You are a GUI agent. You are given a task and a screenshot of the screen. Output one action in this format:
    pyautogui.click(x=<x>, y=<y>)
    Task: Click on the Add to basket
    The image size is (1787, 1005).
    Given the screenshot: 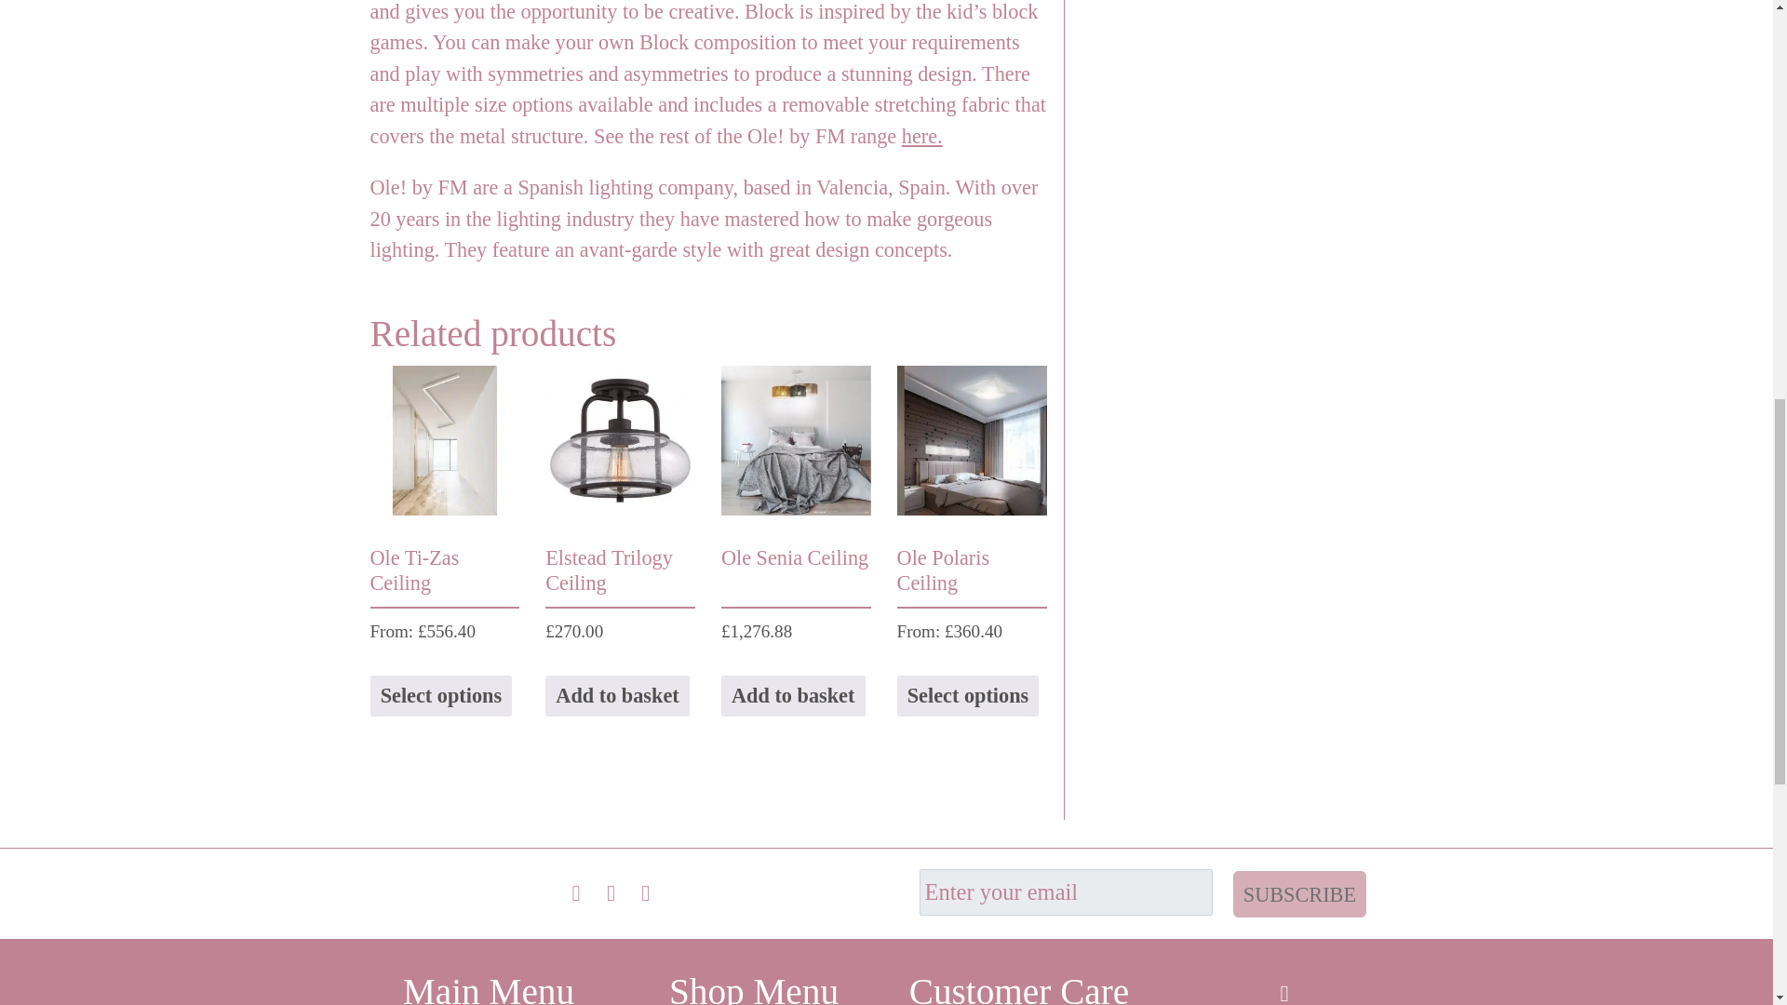 What is the action you would take?
    pyautogui.click(x=617, y=696)
    